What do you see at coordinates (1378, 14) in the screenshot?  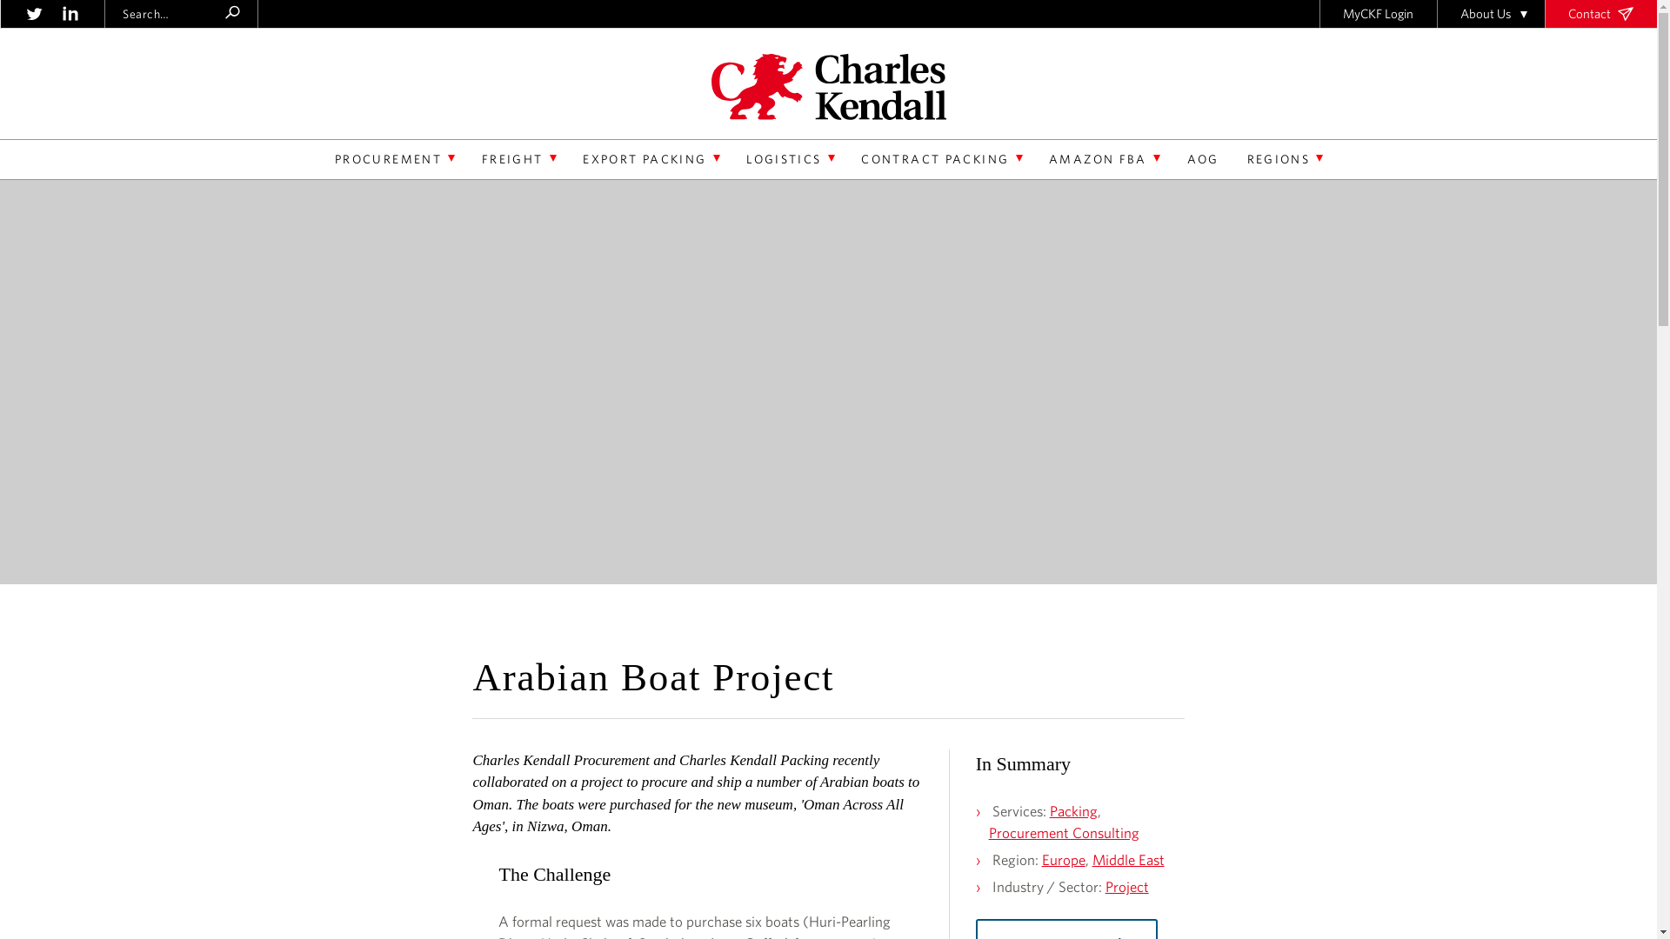 I see `MyCKF Login` at bounding box center [1378, 14].